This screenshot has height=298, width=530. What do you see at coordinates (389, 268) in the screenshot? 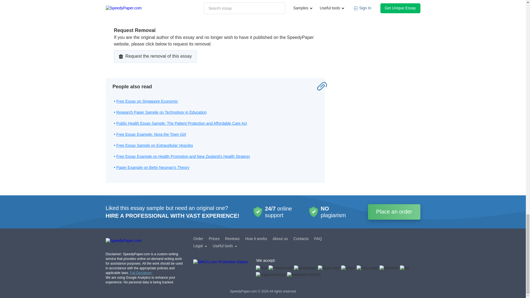
I see `discover` at bounding box center [389, 268].